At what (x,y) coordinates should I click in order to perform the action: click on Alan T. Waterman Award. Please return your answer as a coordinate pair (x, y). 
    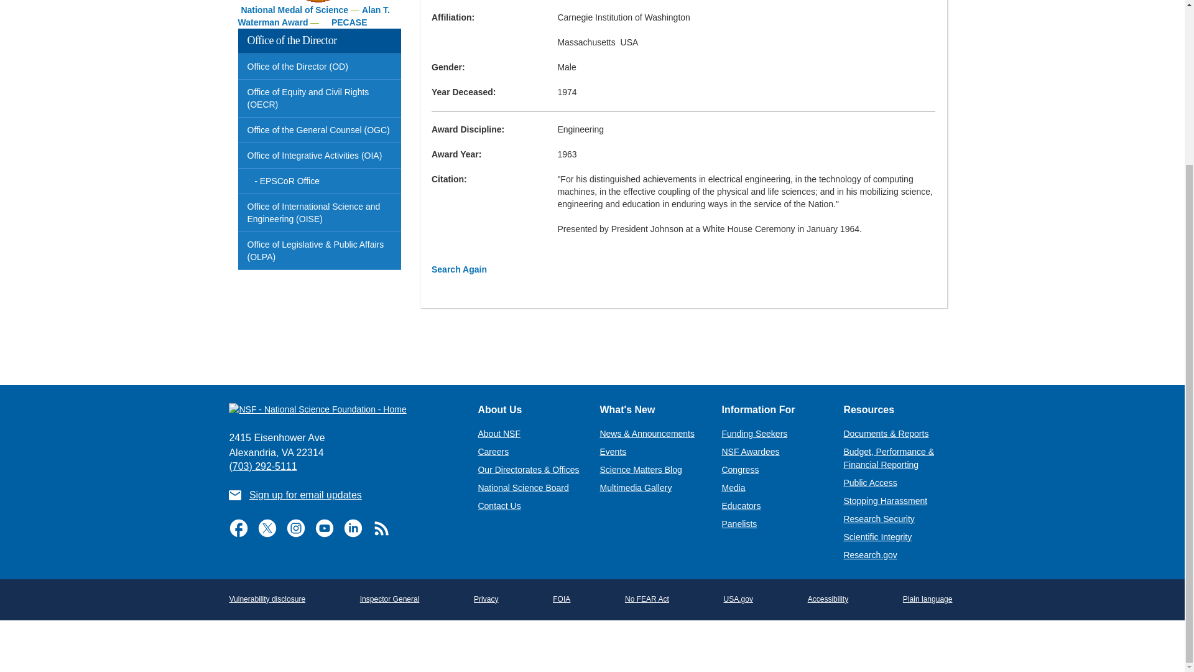
    Looking at the image, I should click on (313, 16).